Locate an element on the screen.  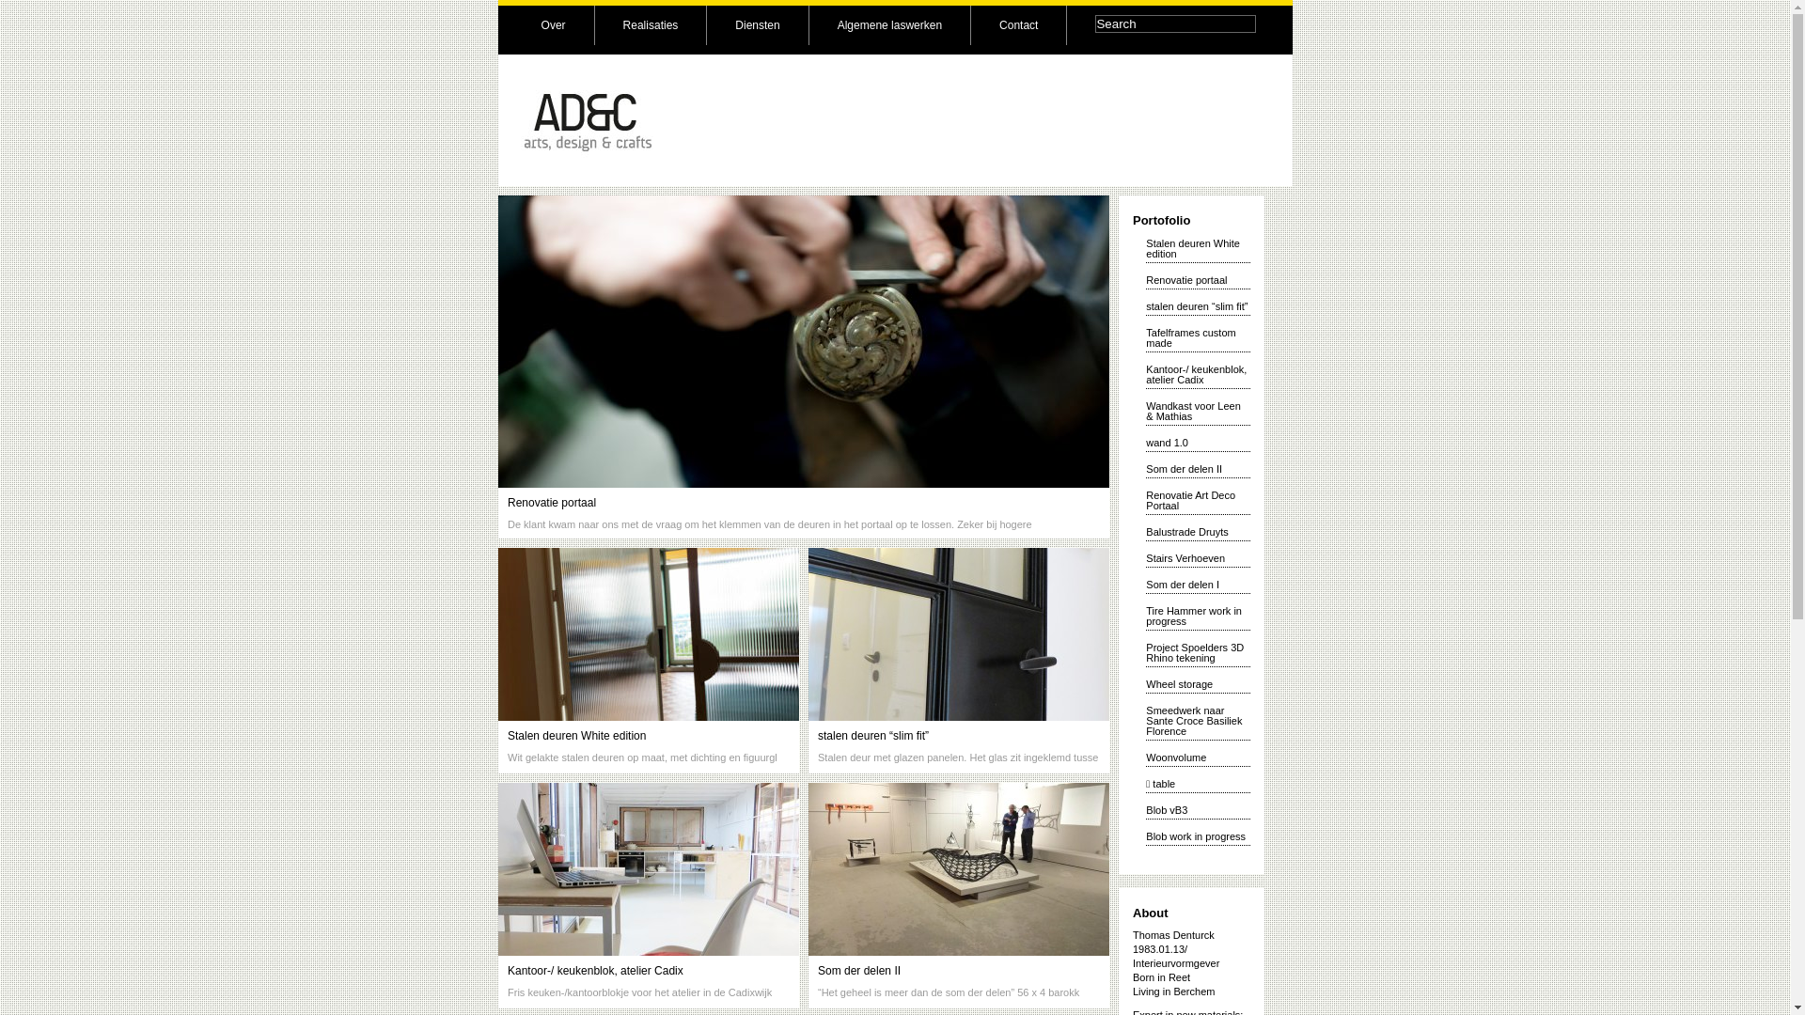
Diensten is located at coordinates (758, 25).